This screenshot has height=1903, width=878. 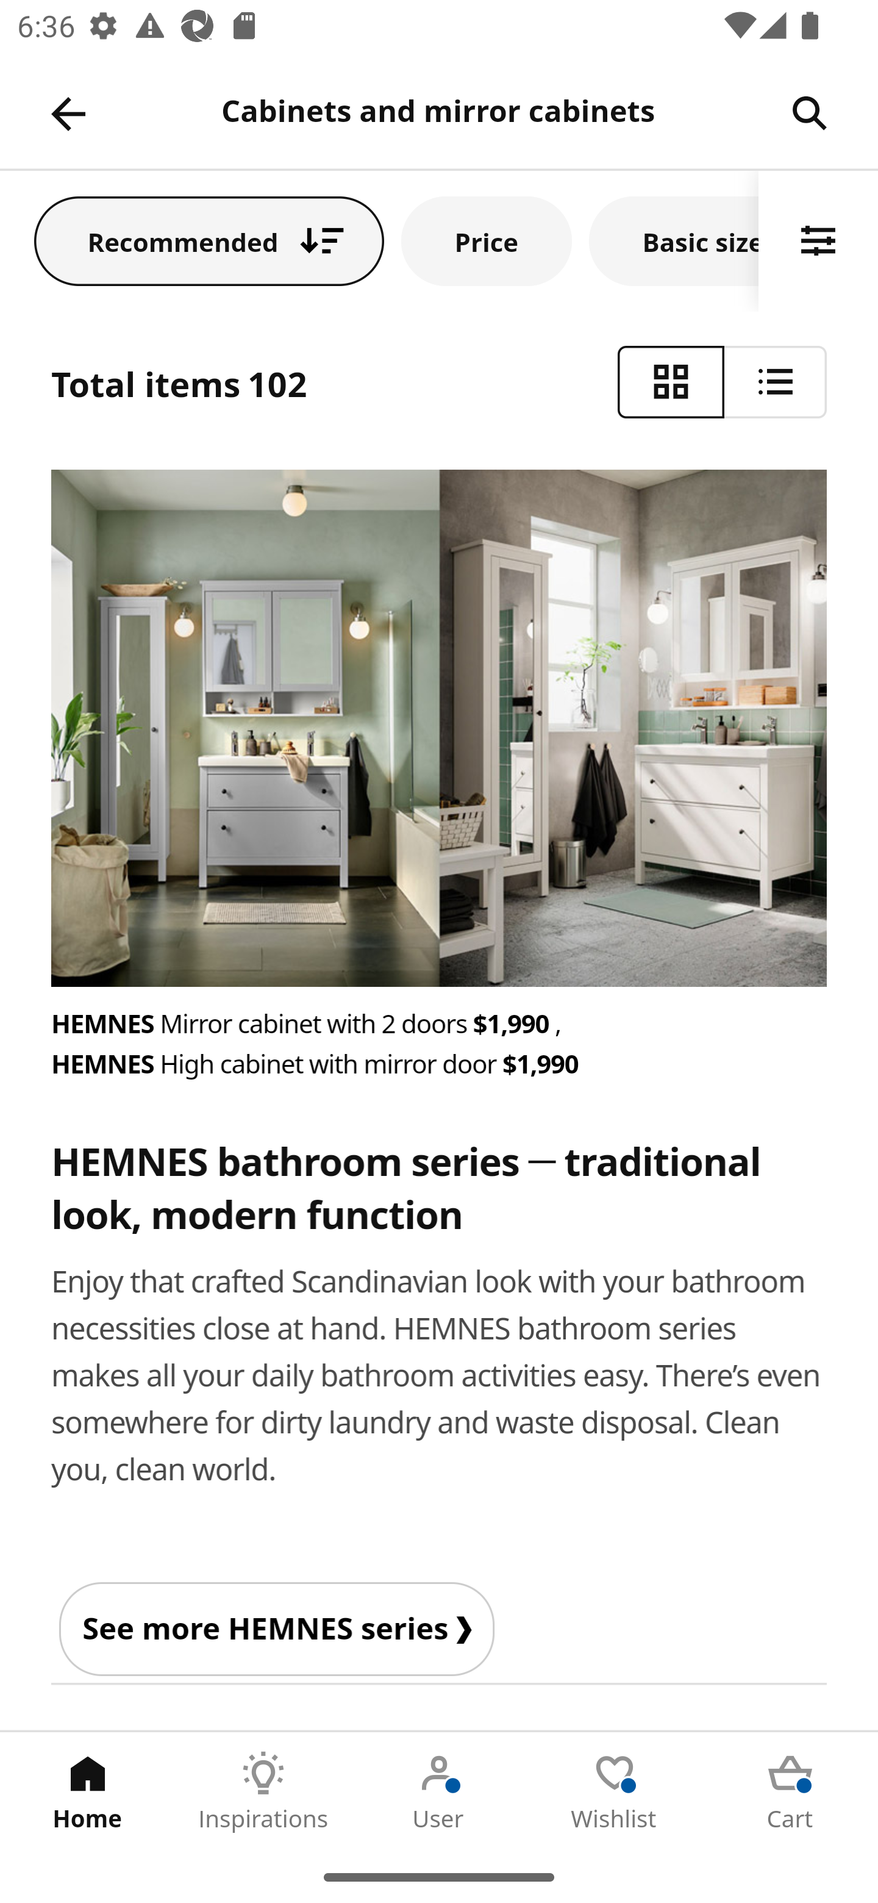 What do you see at coordinates (209, 240) in the screenshot?
I see `Recommended` at bounding box center [209, 240].